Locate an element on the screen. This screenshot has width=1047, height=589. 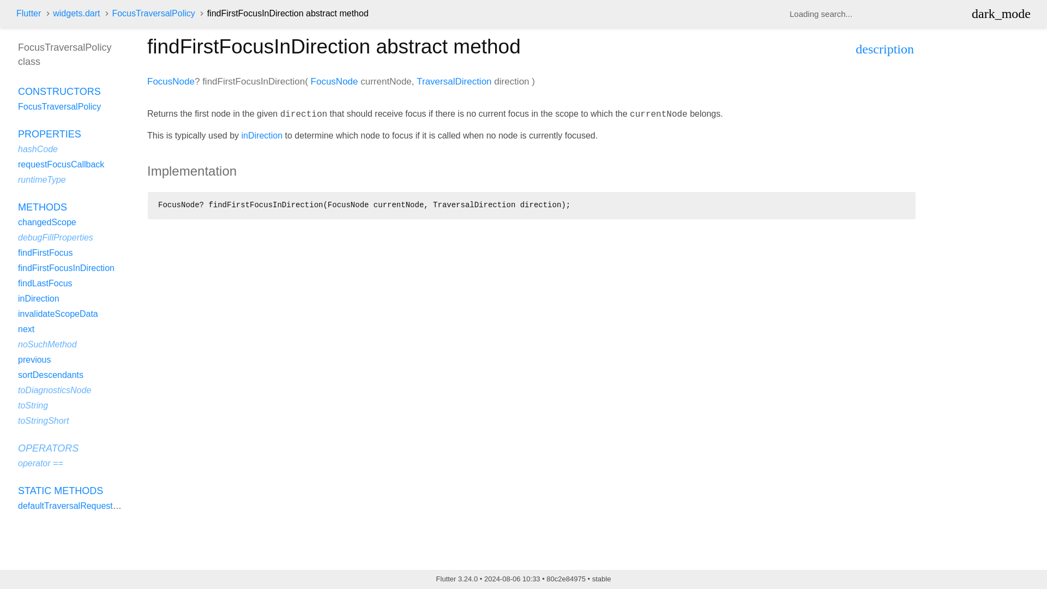
requestFocusCallback is located at coordinates (61, 164).